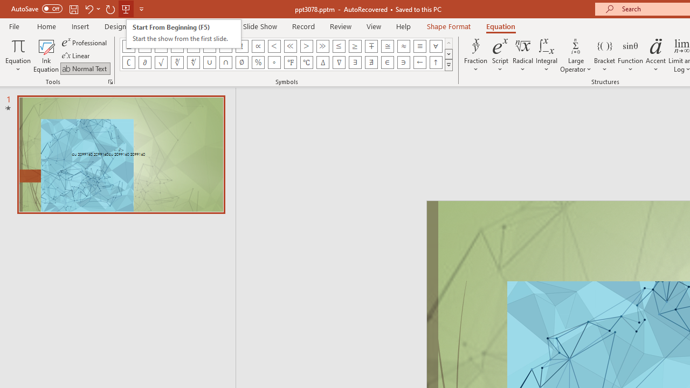  Describe the element at coordinates (306, 46) in the screenshot. I see `Equation Symbol Greater Than` at that location.